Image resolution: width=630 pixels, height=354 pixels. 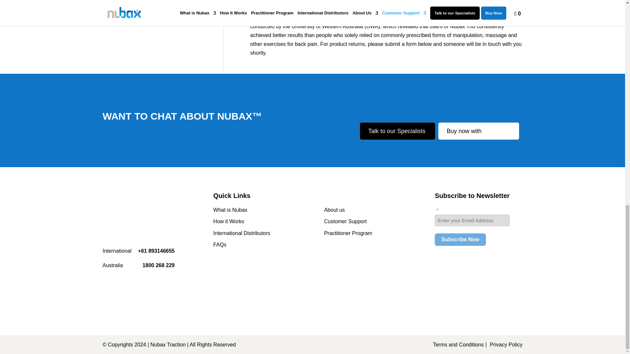 I want to click on Practitioner Program, so click(x=348, y=233).